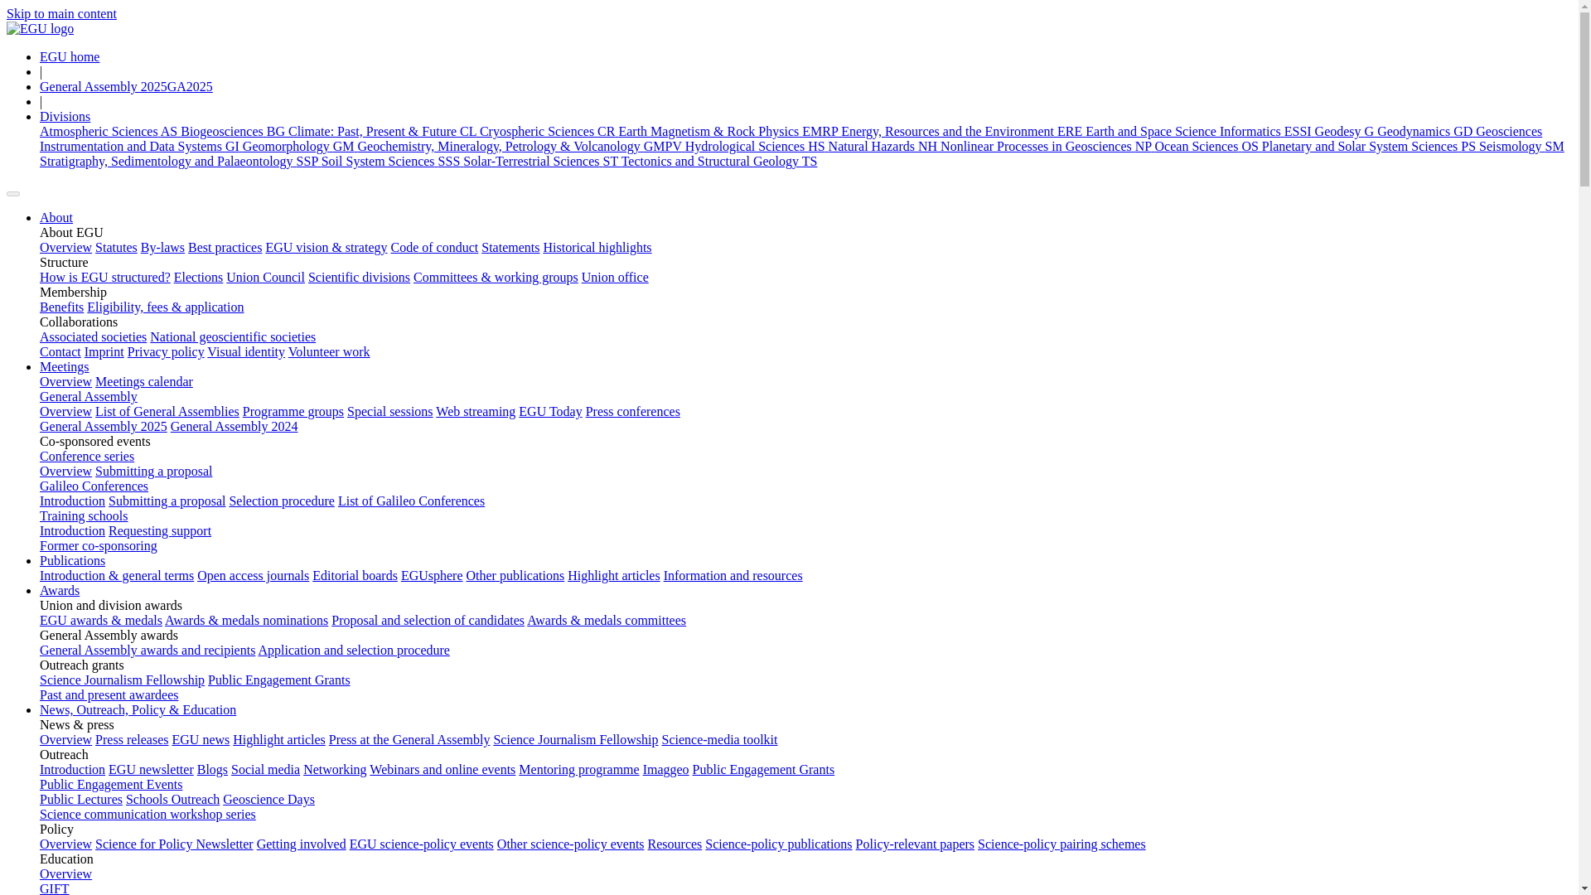 The image size is (1591, 895). Describe the element at coordinates (1371, 146) in the screenshot. I see `Planetary and Solar System Sciences PS` at that location.